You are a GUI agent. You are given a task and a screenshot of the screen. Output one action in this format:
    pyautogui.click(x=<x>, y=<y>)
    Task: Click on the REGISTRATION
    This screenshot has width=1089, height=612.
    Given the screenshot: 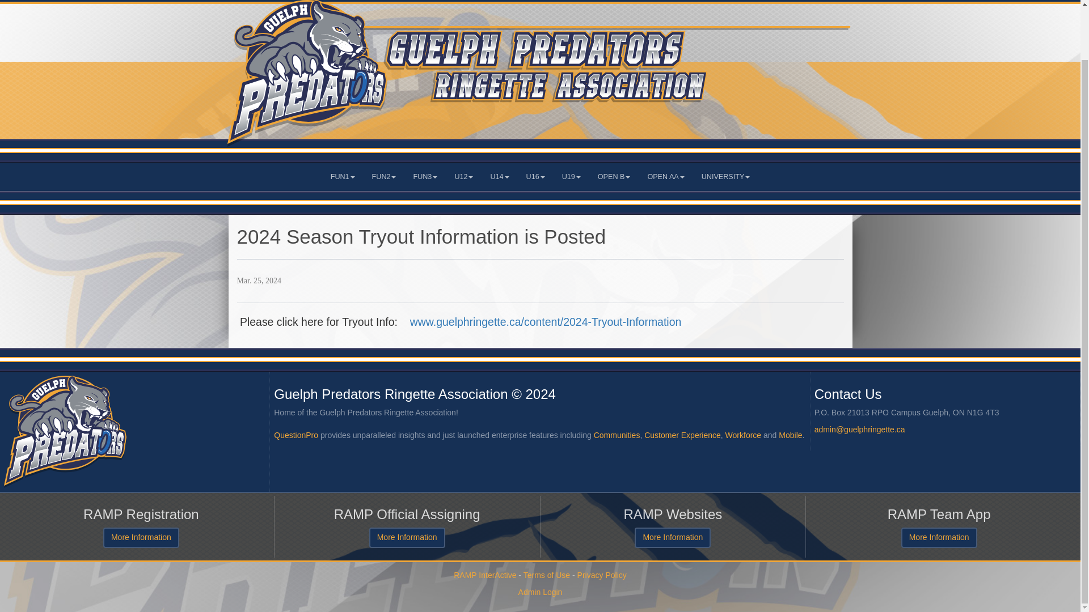 What is the action you would take?
    pyautogui.click(x=260, y=1)
    